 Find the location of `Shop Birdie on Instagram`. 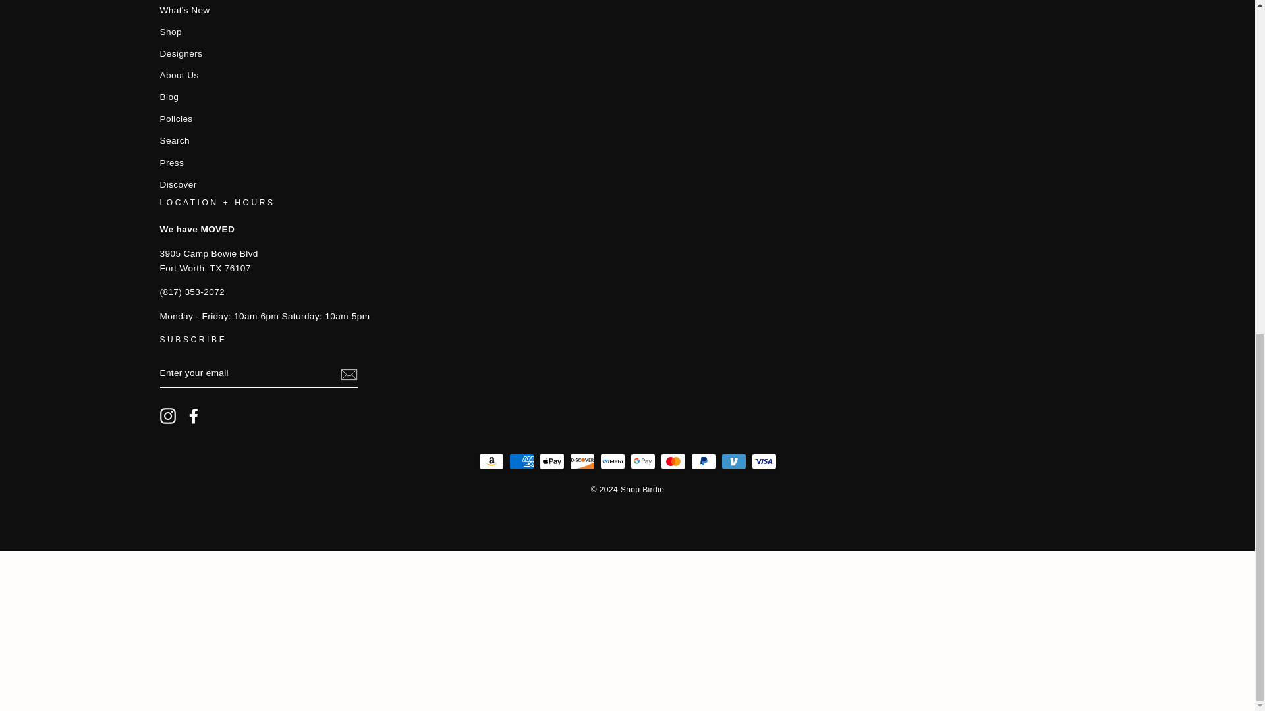

Shop Birdie on Instagram is located at coordinates (167, 415).